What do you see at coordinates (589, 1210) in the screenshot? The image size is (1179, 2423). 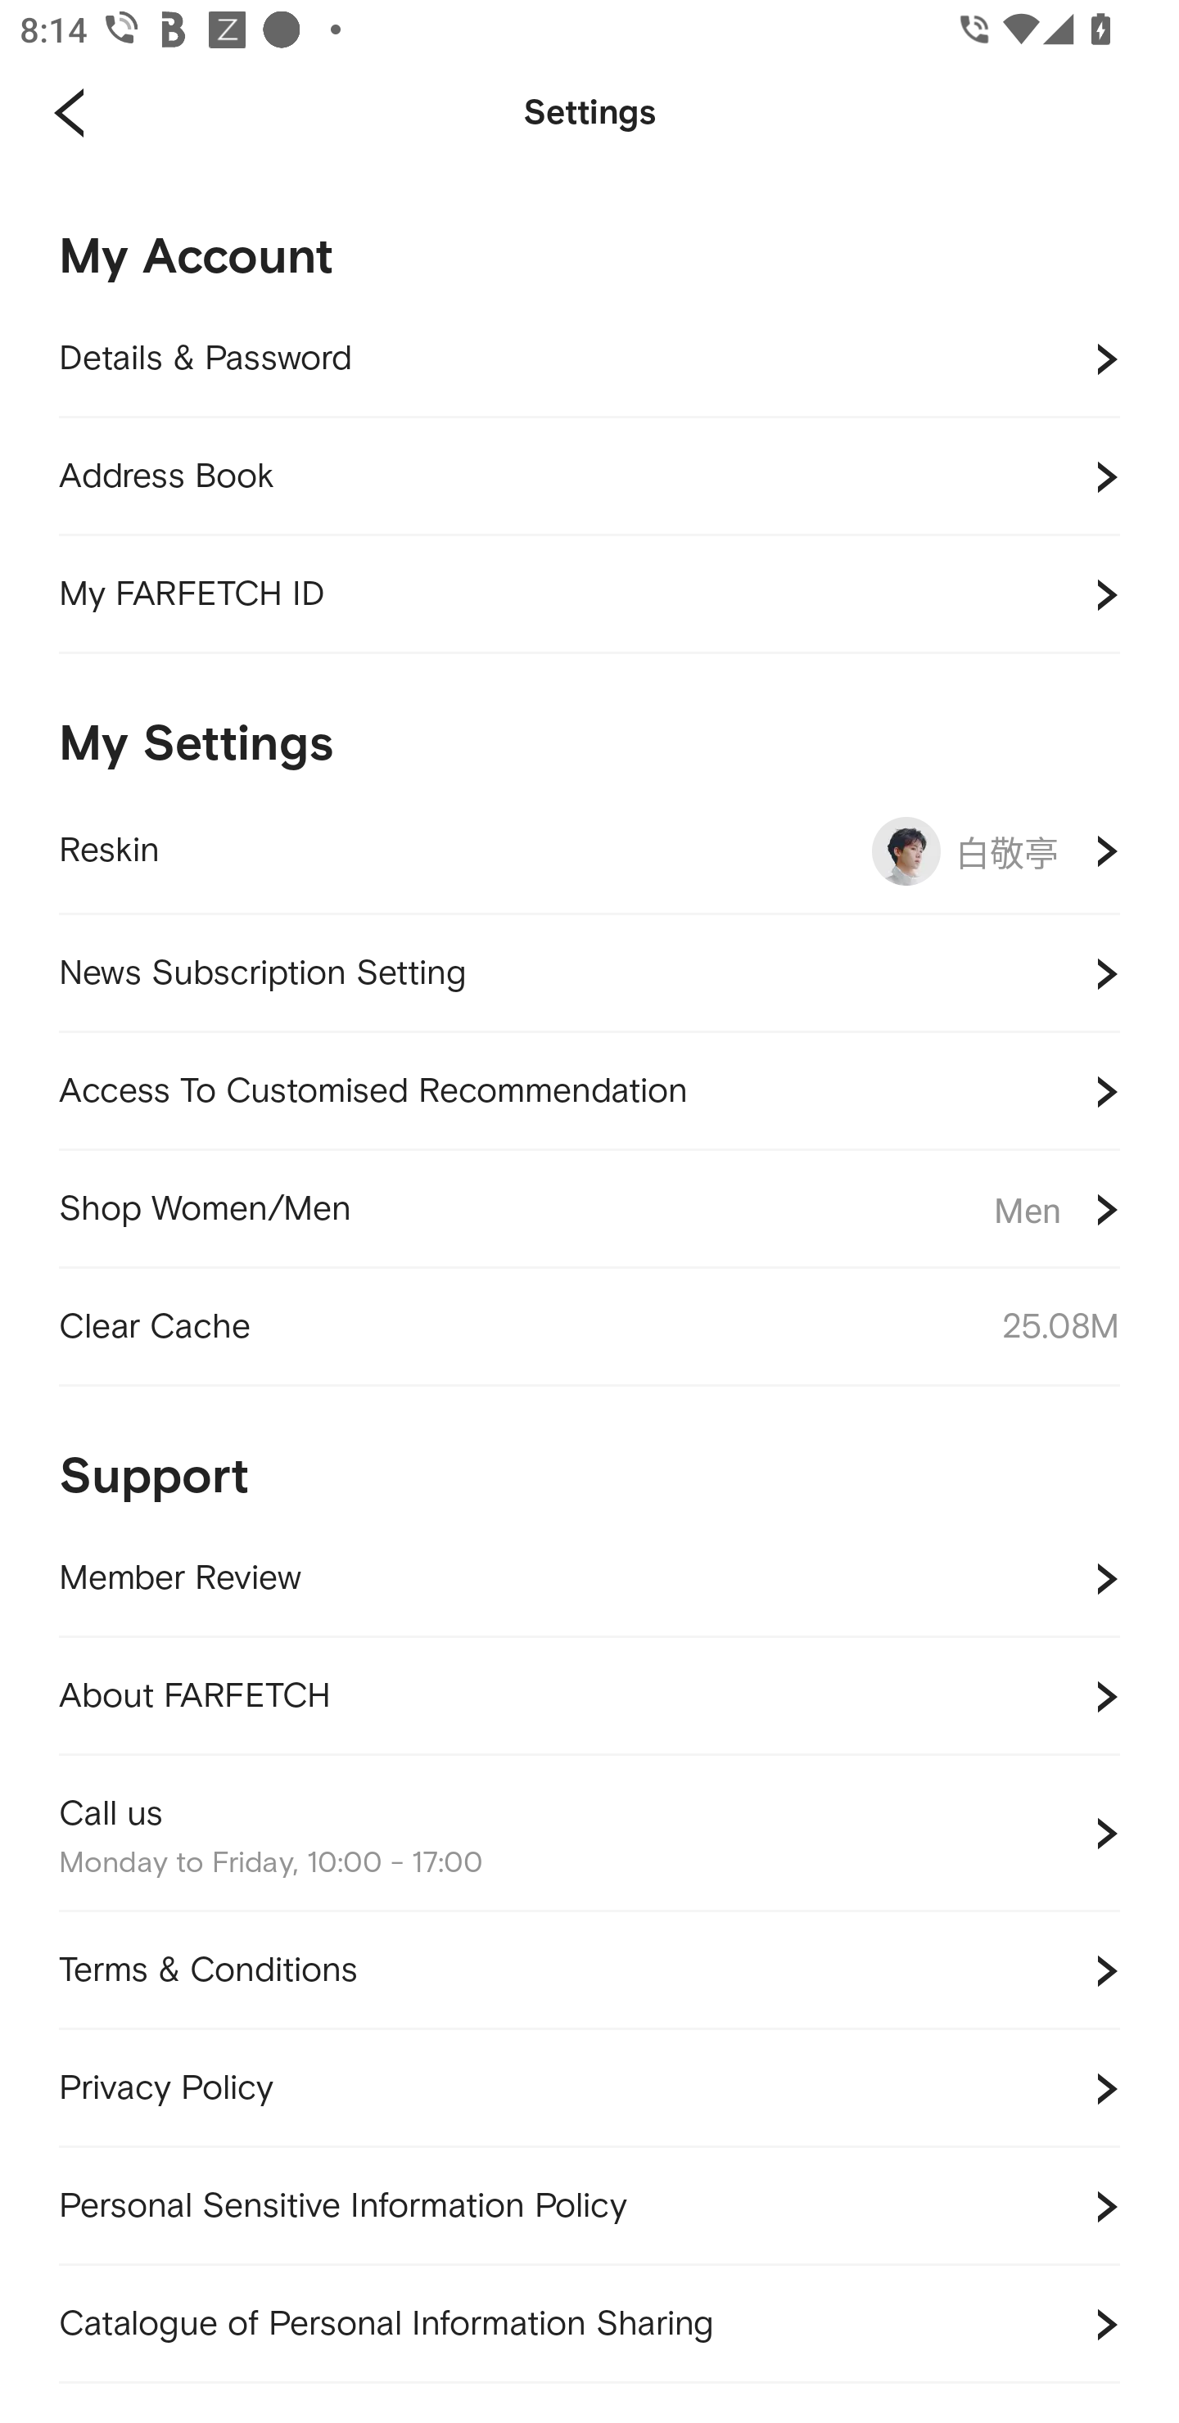 I see `Shop Women/Men Men` at bounding box center [589, 1210].